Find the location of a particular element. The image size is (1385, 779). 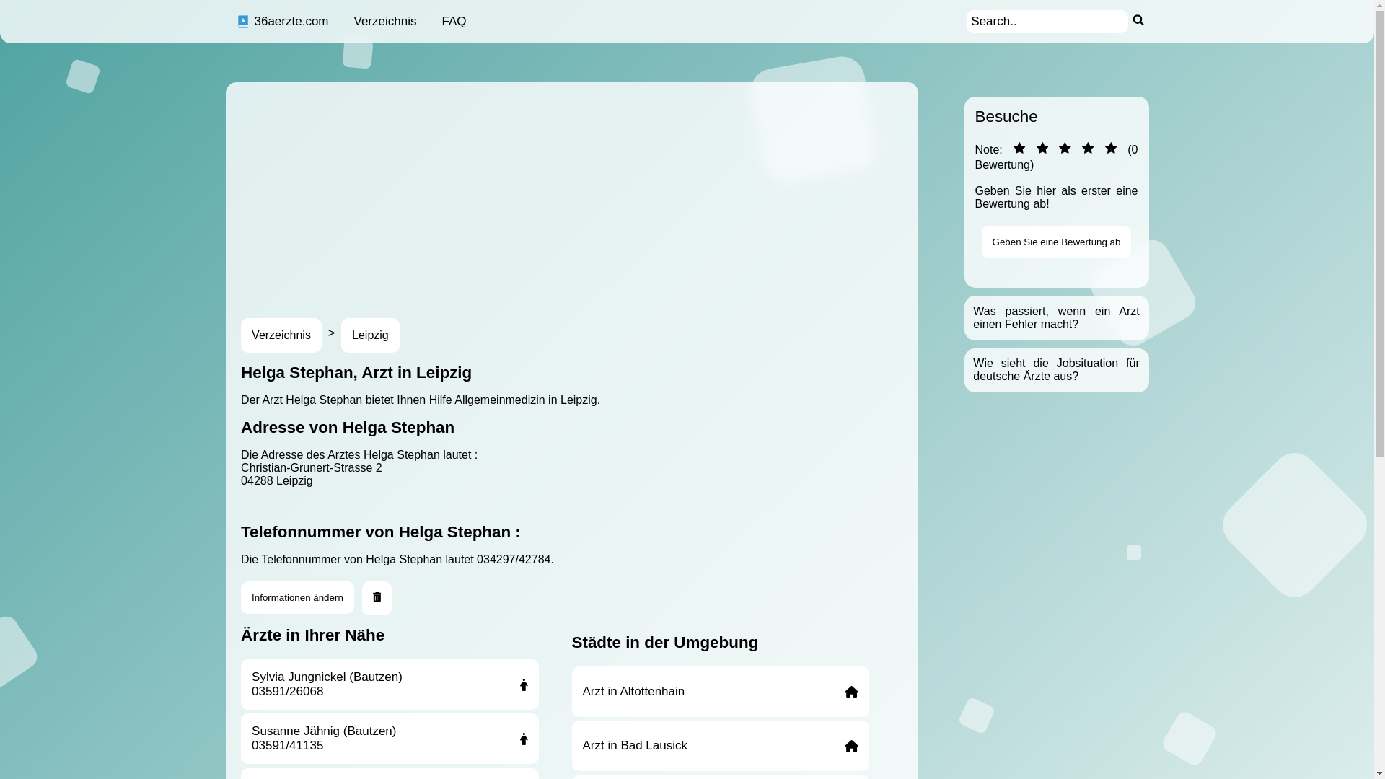

Was passiert, wenn ein Arzt einen Fehler macht? is located at coordinates (1056, 317).